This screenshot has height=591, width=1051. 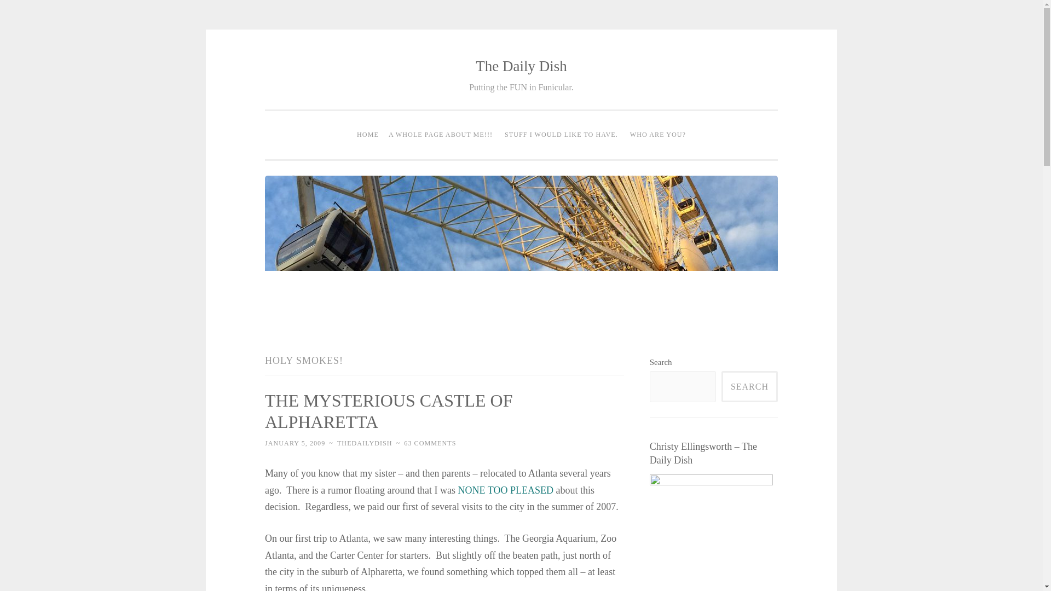 What do you see at coordinates (389, 411) in the screenshot?
I see `THE MYSTERIOUS CASTLE OF ALPHARETTA` at bounding box center [389, 411].